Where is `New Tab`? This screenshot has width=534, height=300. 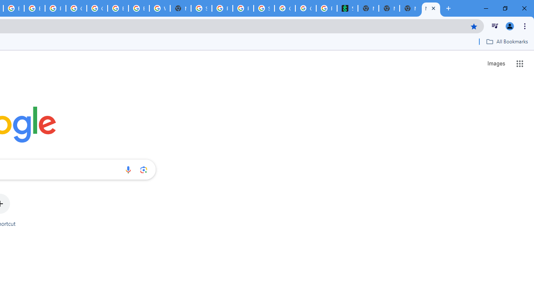
New Tab is located at coordinates (431, 8).